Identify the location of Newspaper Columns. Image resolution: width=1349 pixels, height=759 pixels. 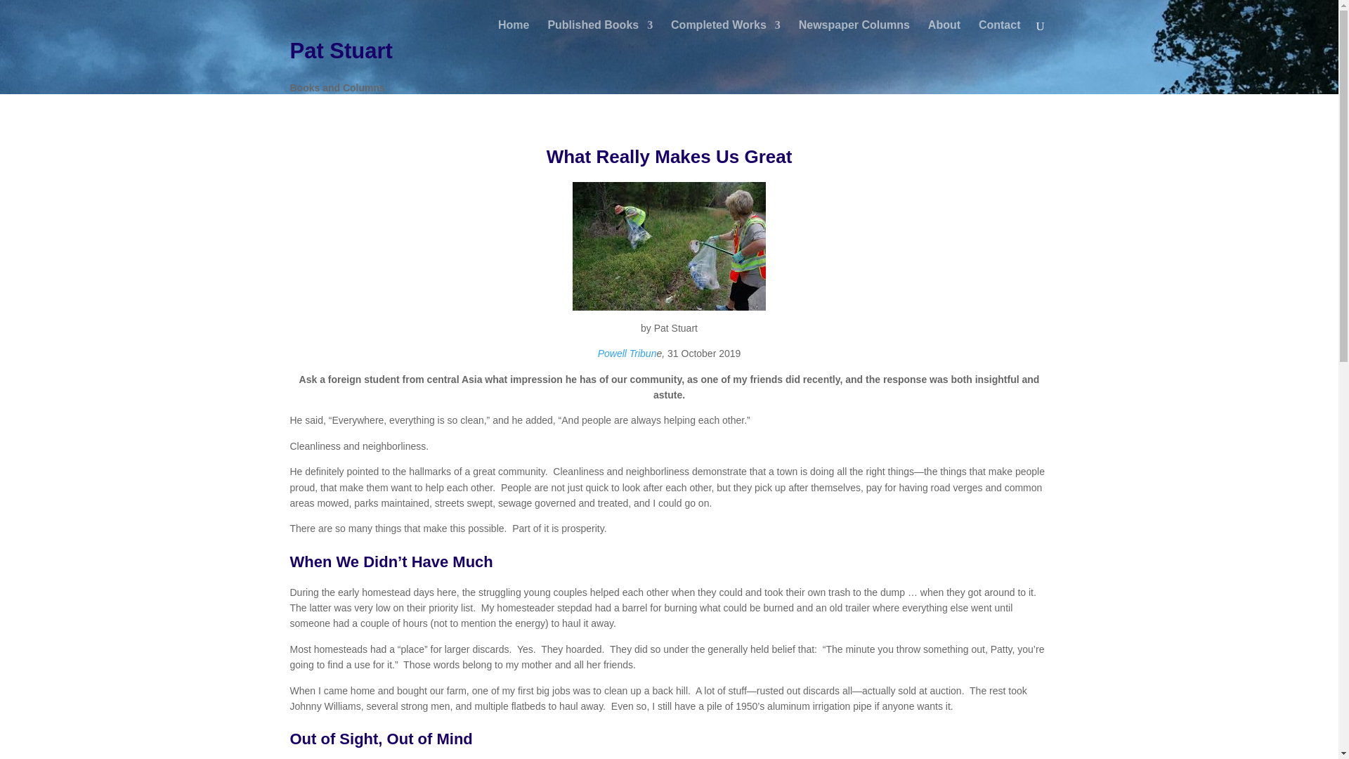
(854, 35).